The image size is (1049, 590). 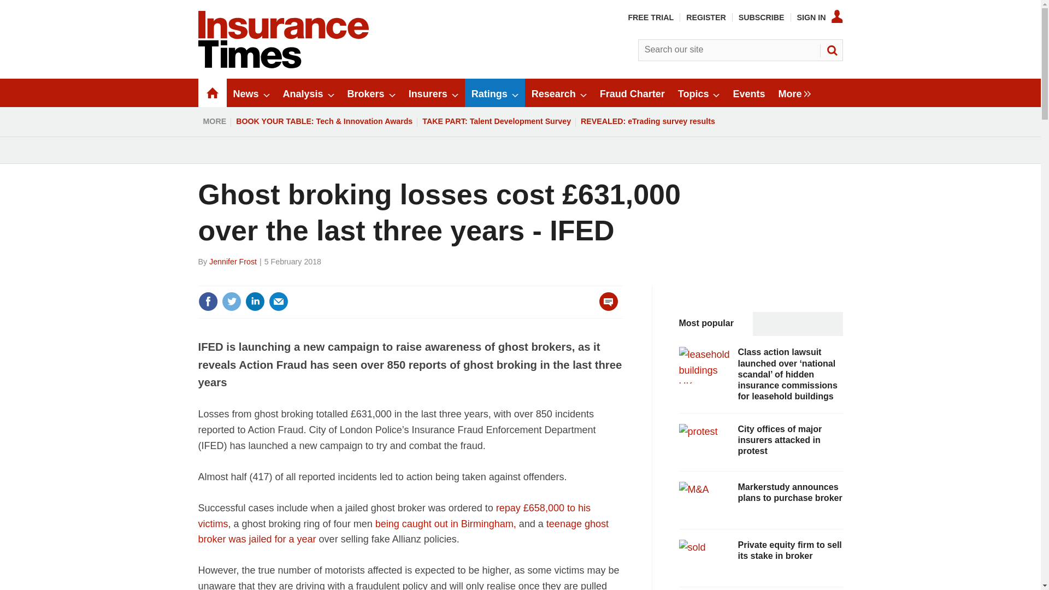 What do you see at coordinates (706, 17) in the screenshot?
I see `REGISTER` at bounding box center [706, 17].